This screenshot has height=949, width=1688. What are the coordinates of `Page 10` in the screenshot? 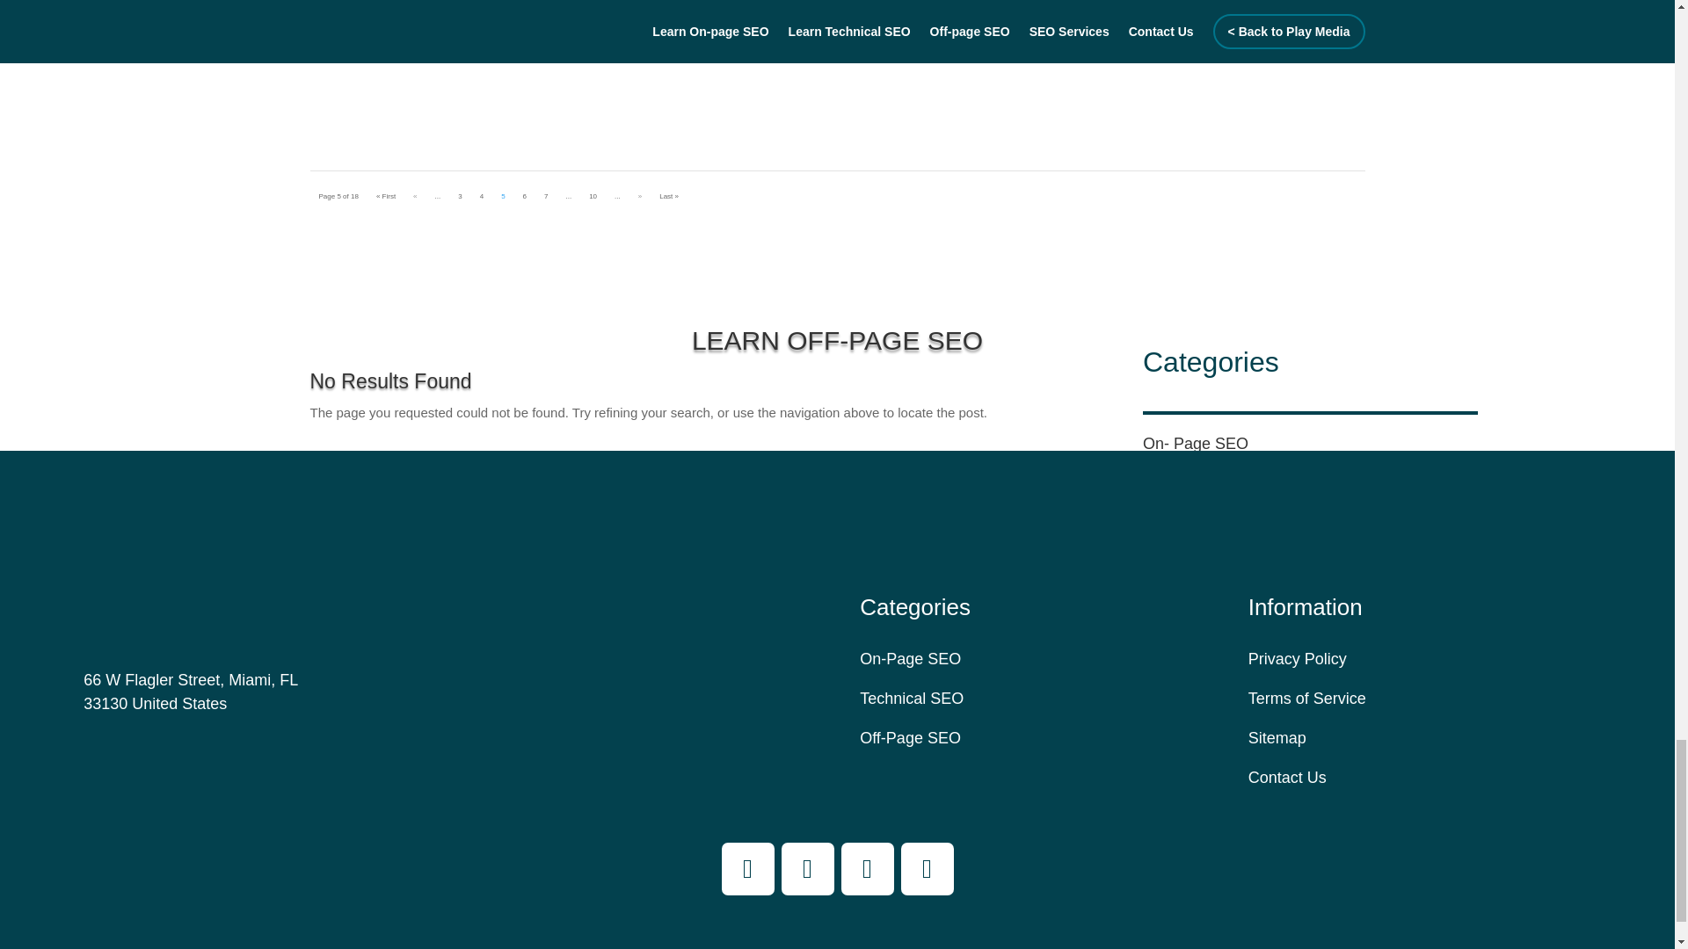 It's located at (593, 197).